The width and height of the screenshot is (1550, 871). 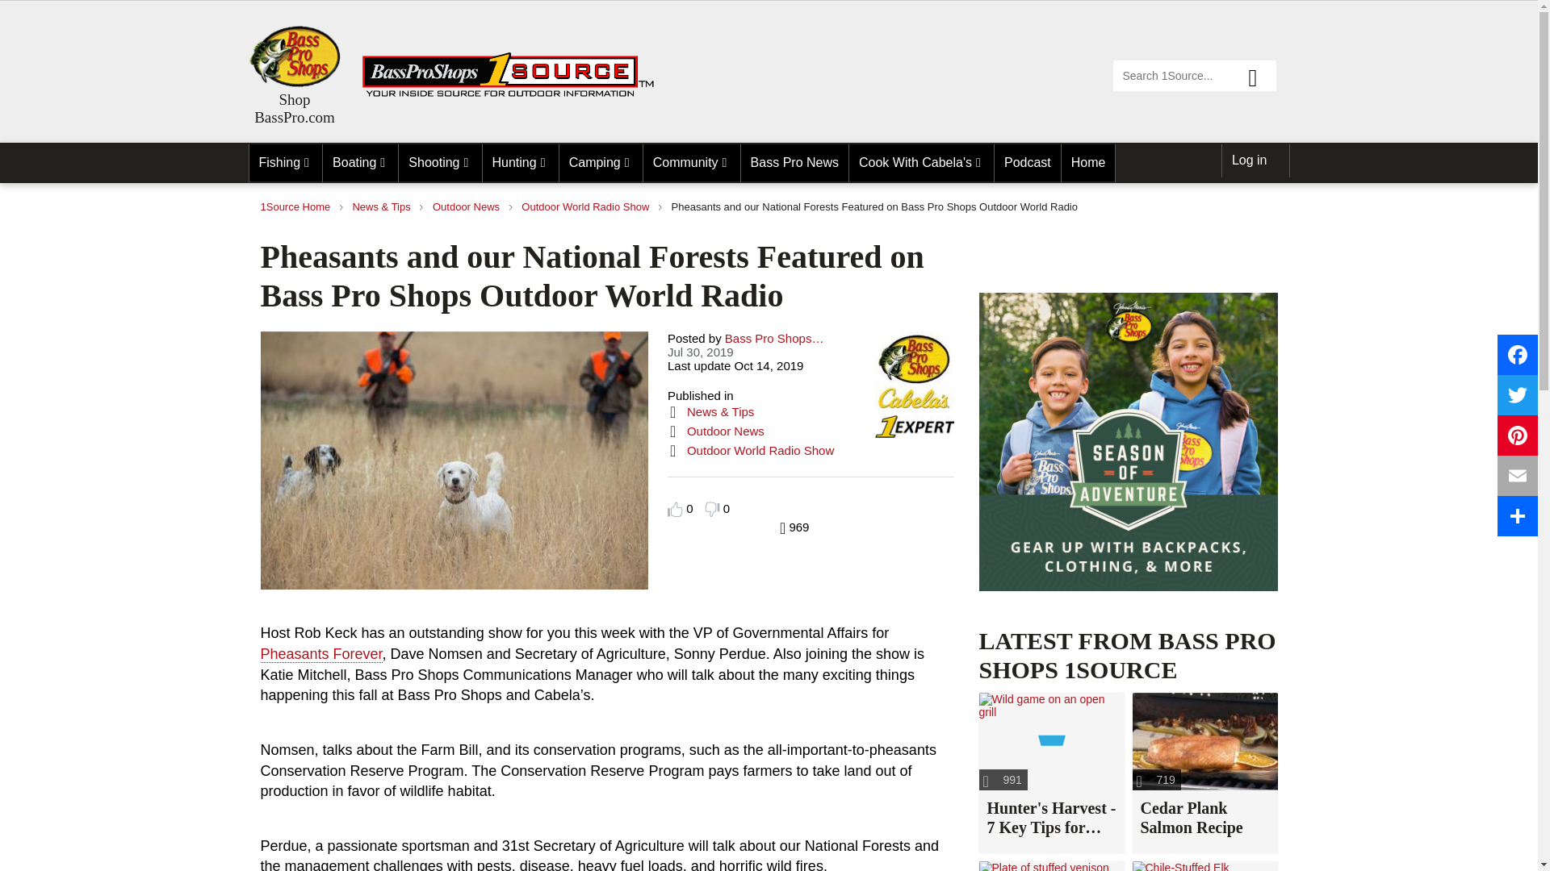 I want to click on Shop BassPro.com, so click(x=294, y=108).